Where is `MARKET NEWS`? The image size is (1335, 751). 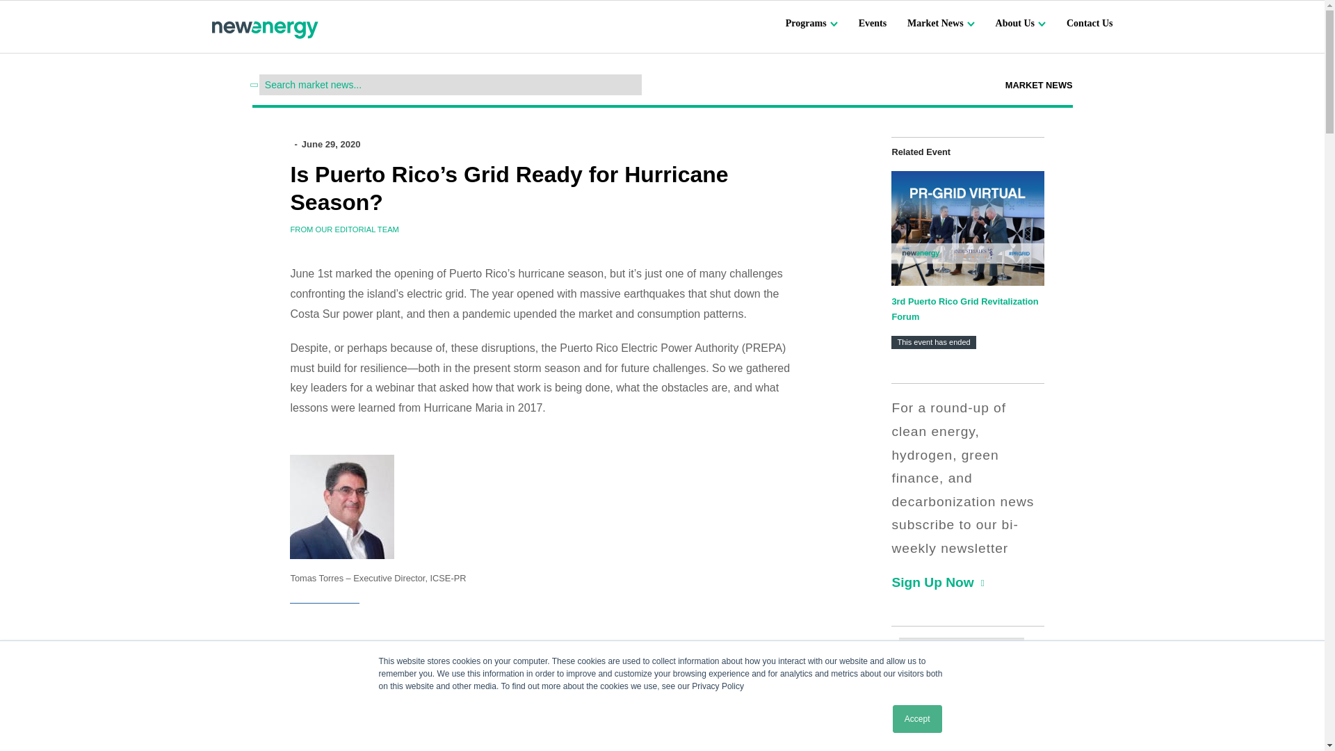
MARKET NEWS is located at coordinates (1039, 85).